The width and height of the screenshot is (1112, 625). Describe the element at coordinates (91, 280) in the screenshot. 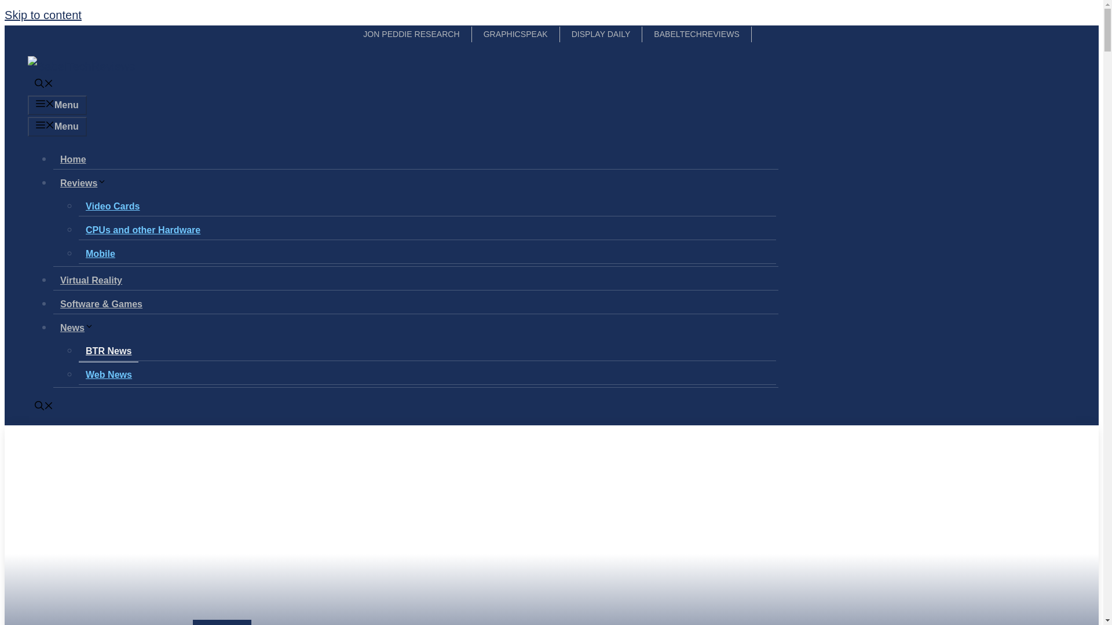

I see `Virtual Reality` at that location.